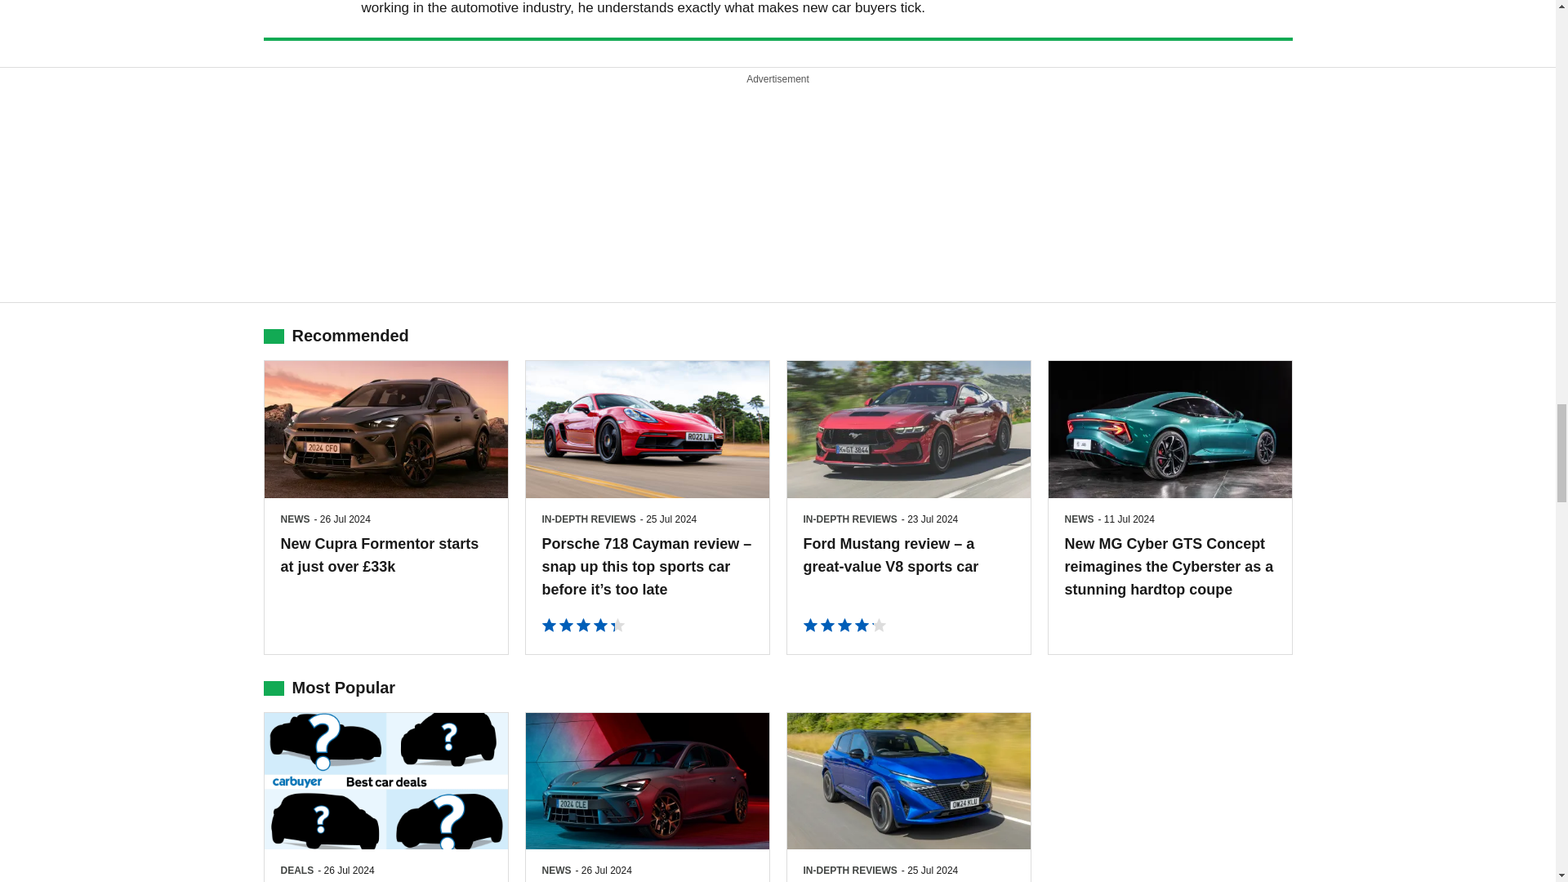 The height and width of the screenshot is (882, 1568). I want to click on 4.1 Stars, so click(844, 626).